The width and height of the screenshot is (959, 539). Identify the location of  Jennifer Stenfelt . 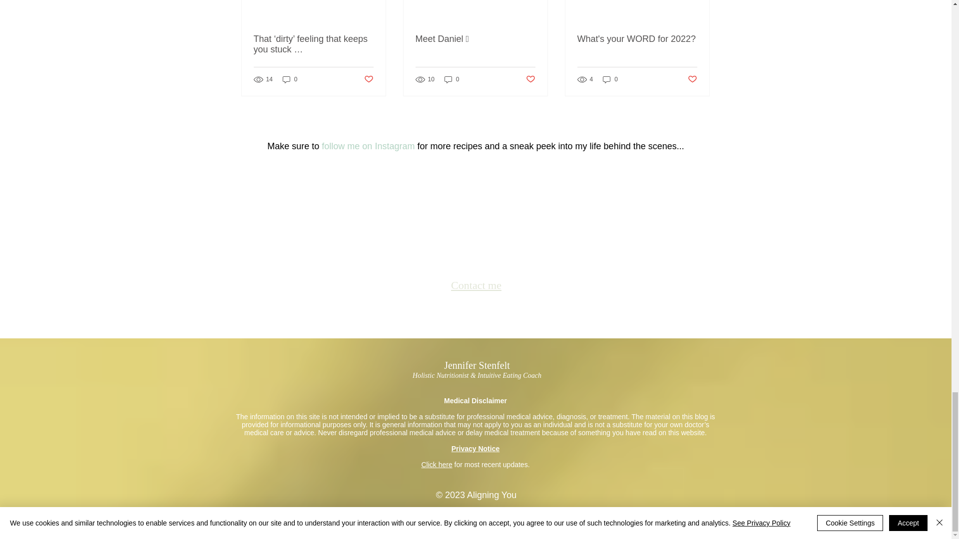
(477, 365).